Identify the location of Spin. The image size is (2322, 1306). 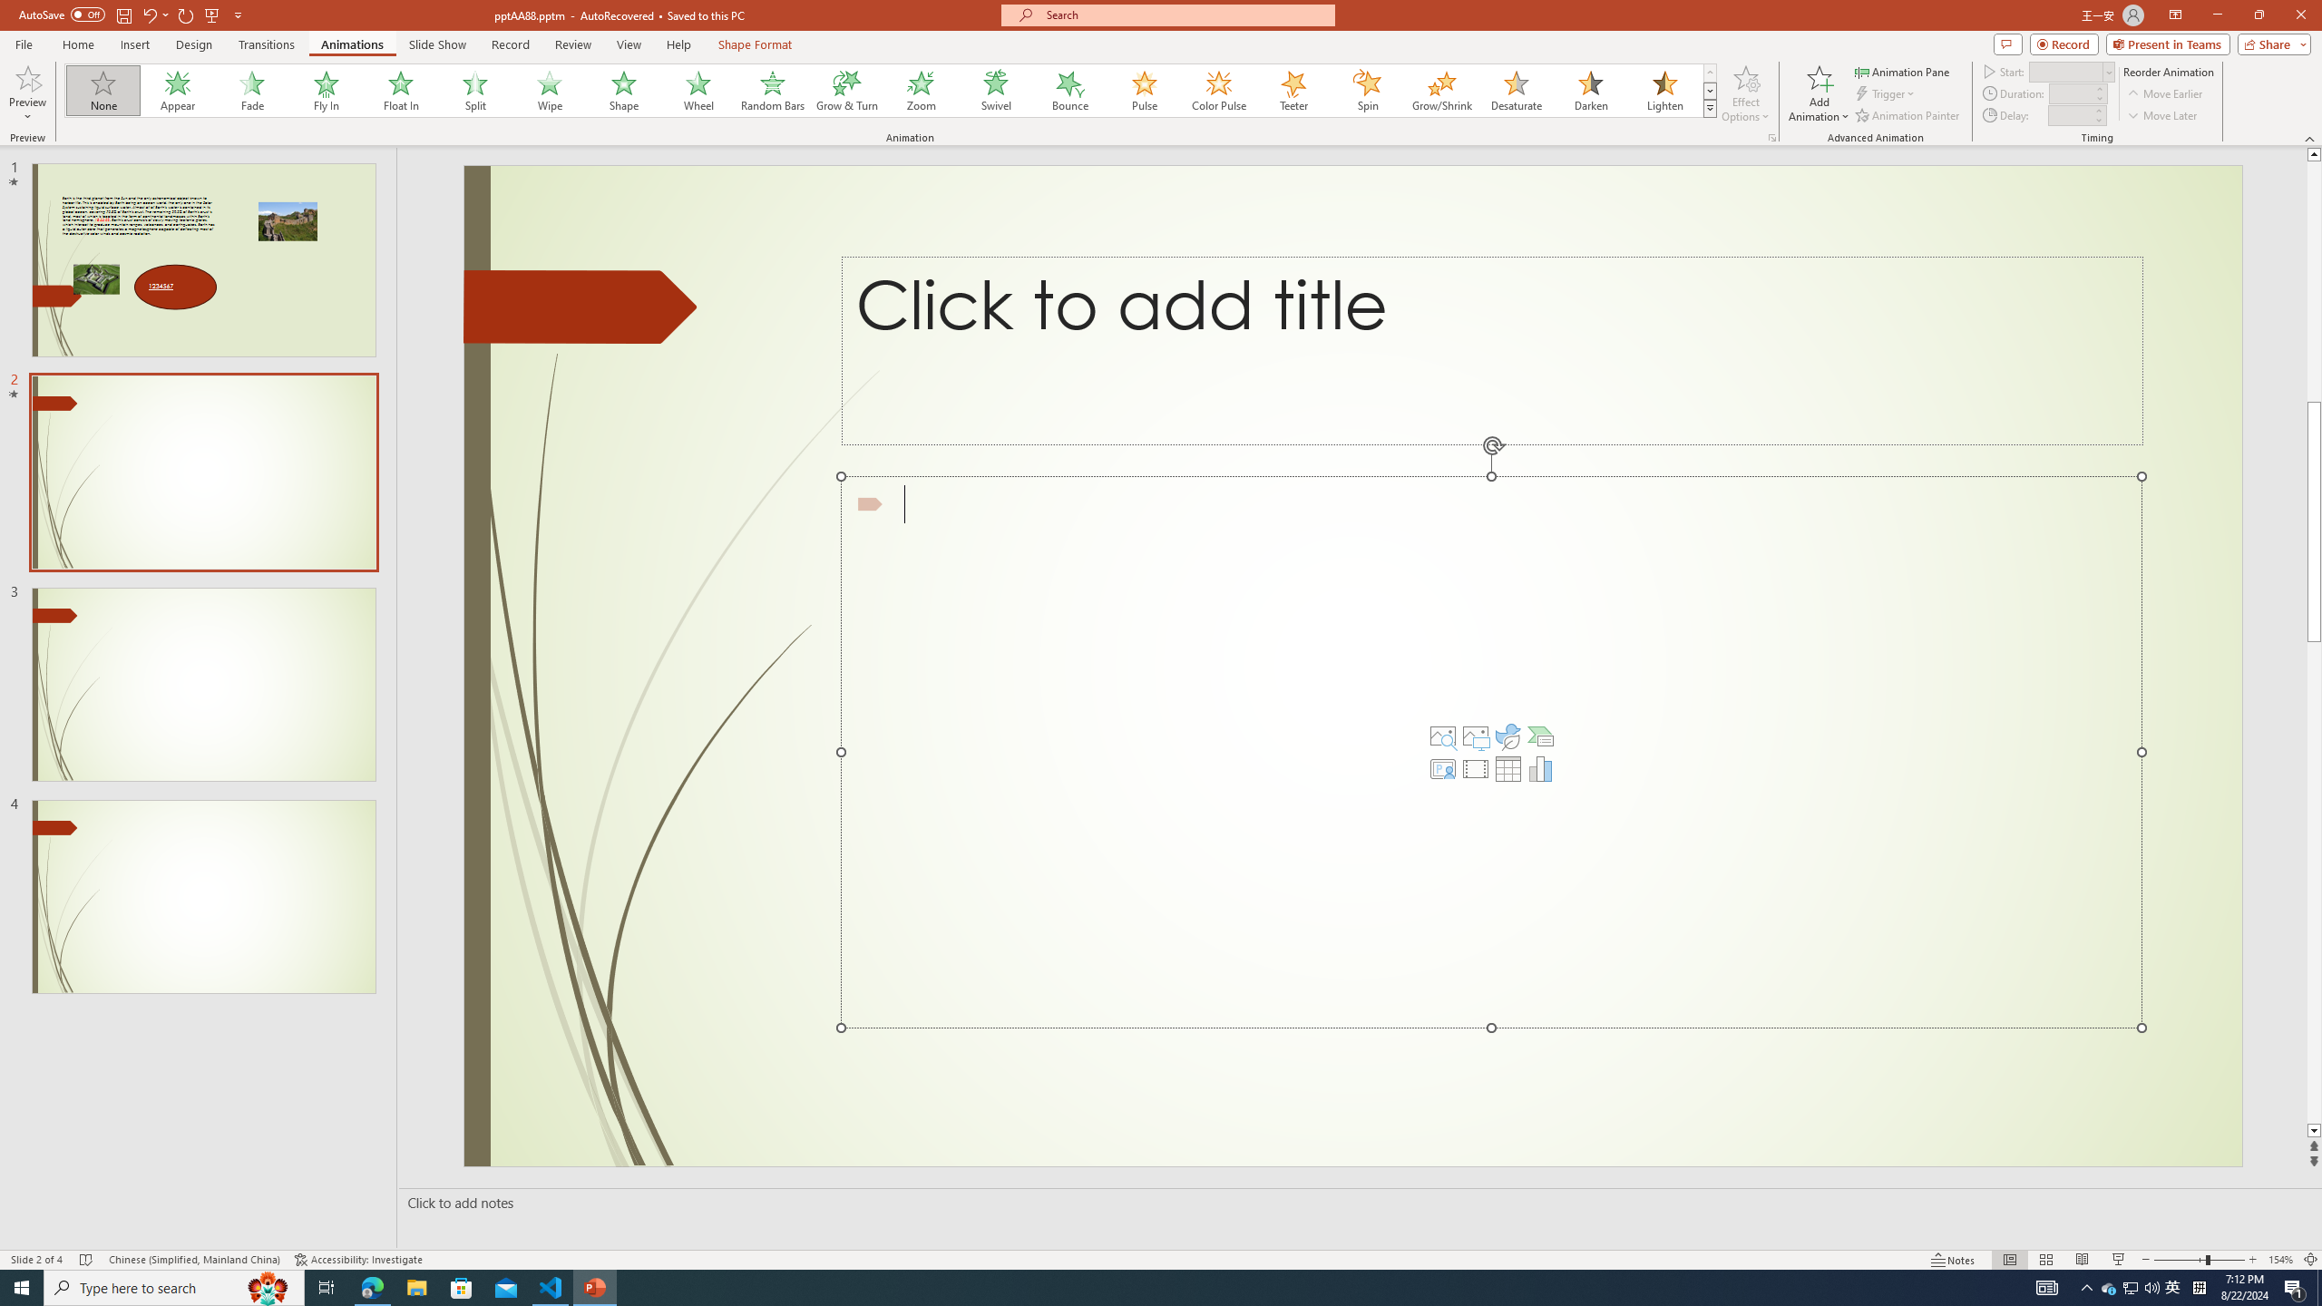
(1367, 91).